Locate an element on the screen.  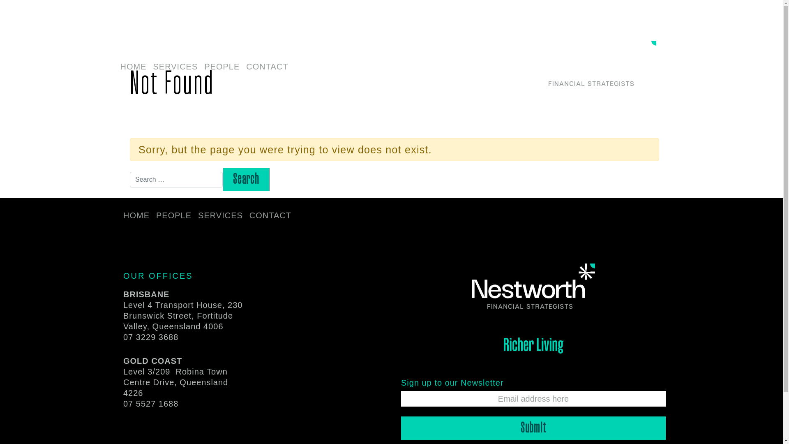
PEOPLE is located at coordinates (174, 216).